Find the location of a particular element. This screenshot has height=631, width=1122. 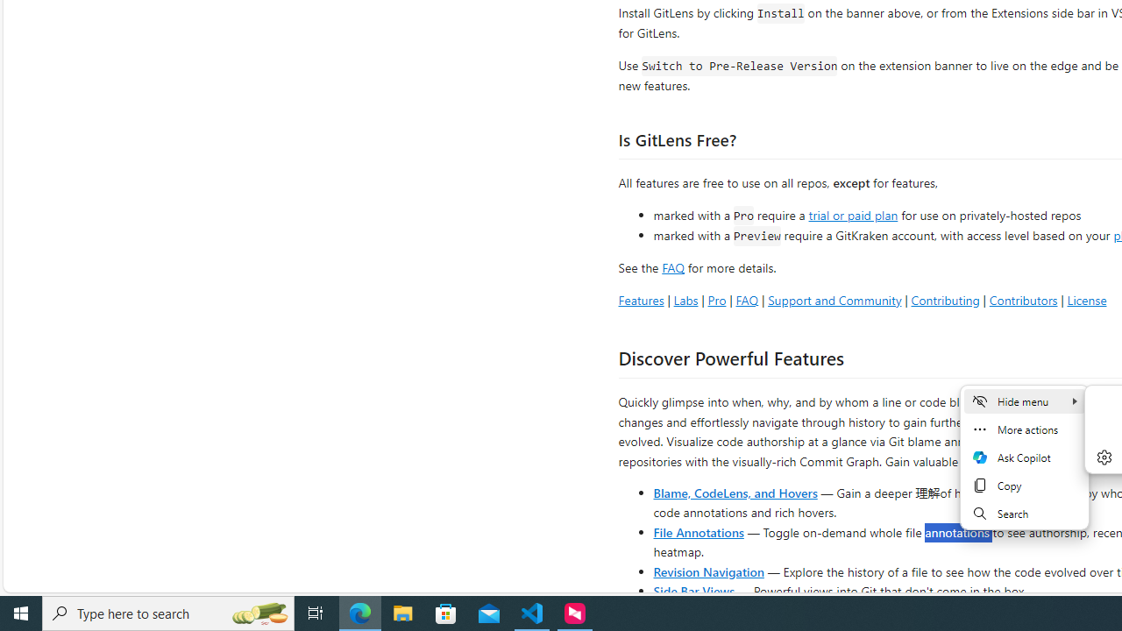

Mini menu on text selection is located at coordinates (1025, 468).